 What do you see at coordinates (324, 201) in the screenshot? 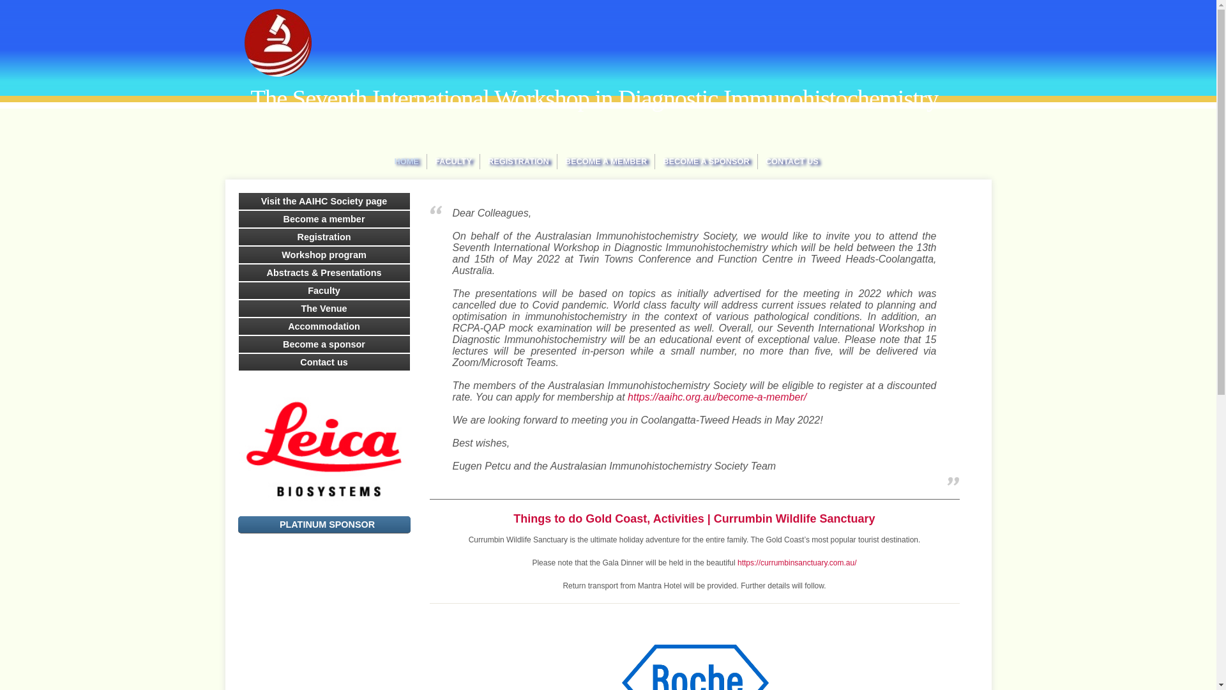
I see `Visit the AAIHC Society page` at bounding box center [324, 201].